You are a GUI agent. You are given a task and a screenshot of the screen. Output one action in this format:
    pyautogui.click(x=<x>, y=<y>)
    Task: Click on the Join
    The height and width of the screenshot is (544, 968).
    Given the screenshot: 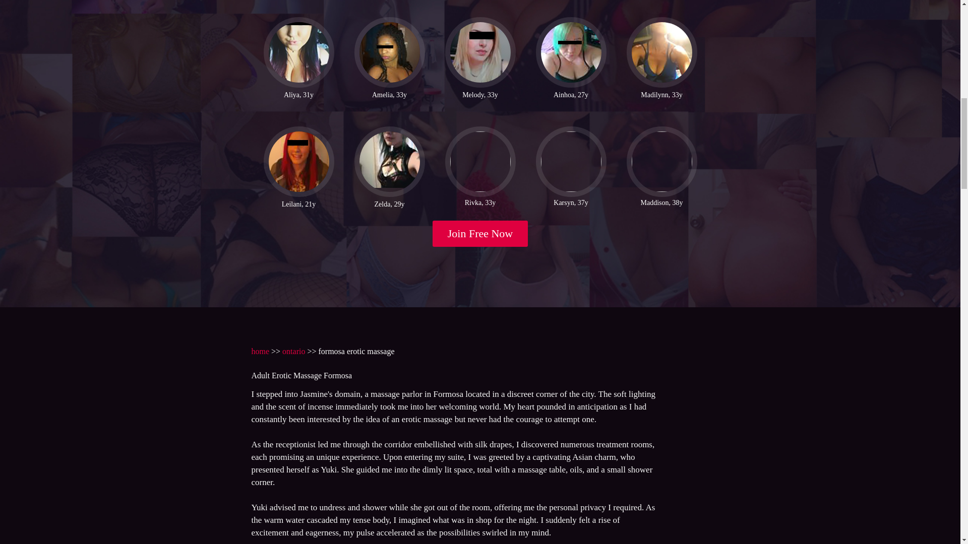 What is the action you would take?
    pyautogui.click(x=480, y=234)
    